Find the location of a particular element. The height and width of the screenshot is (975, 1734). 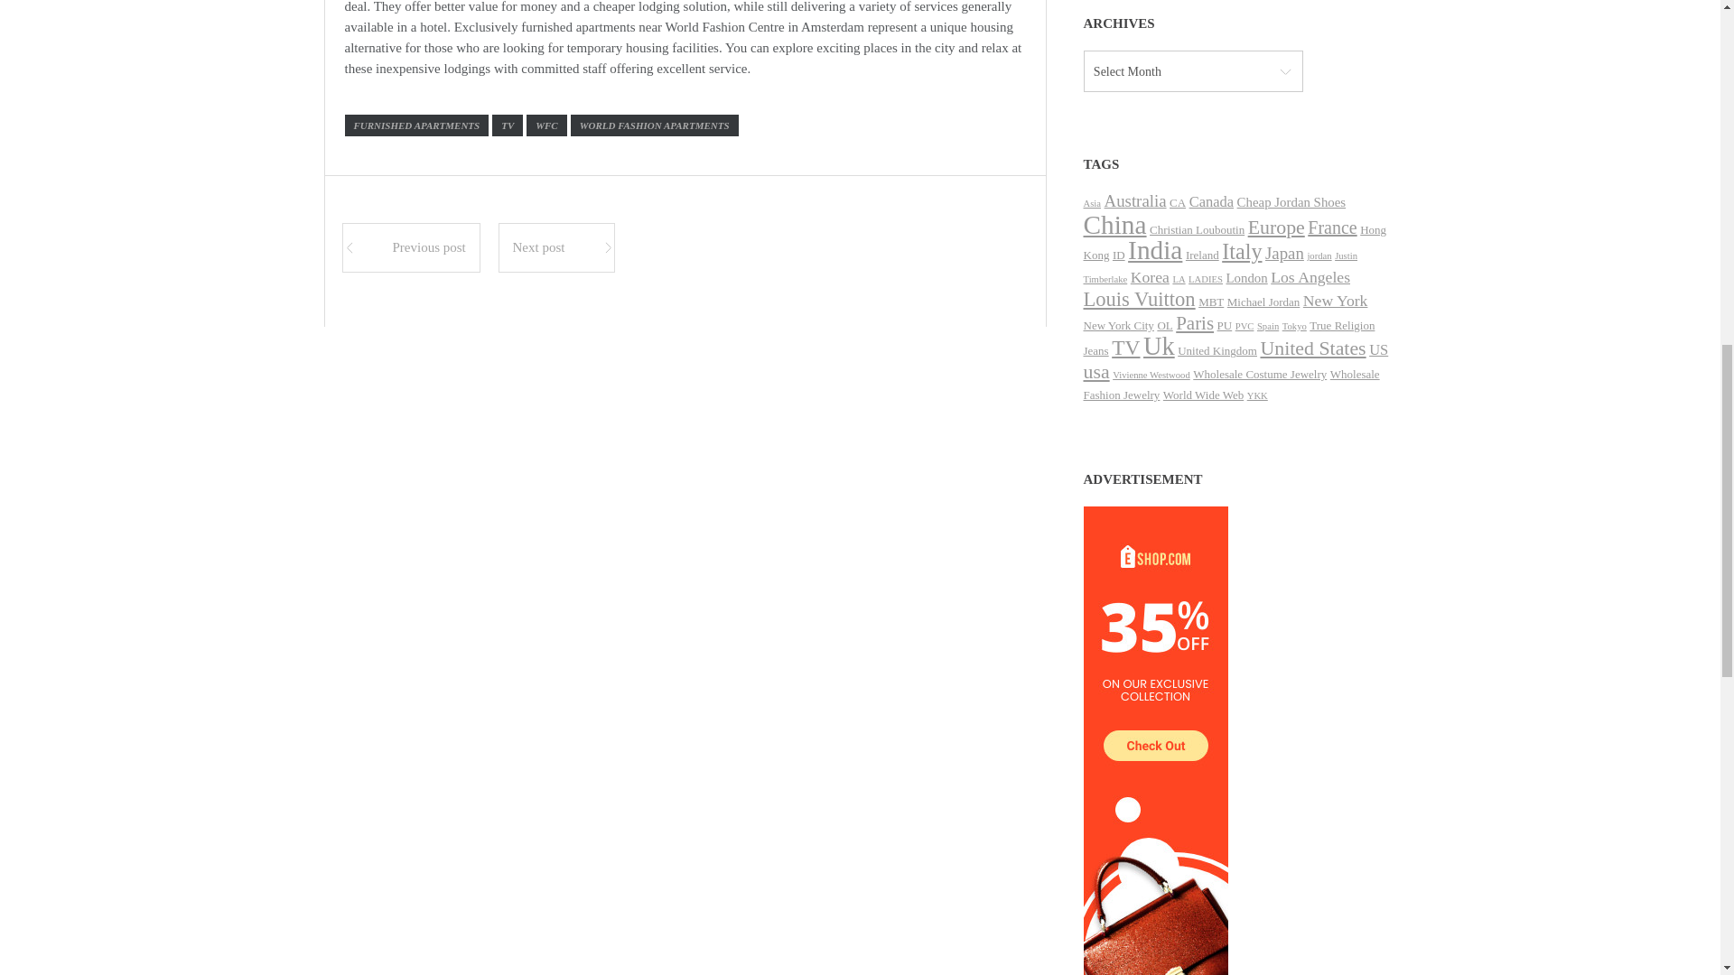

China is located at coordinates (1114, 224).